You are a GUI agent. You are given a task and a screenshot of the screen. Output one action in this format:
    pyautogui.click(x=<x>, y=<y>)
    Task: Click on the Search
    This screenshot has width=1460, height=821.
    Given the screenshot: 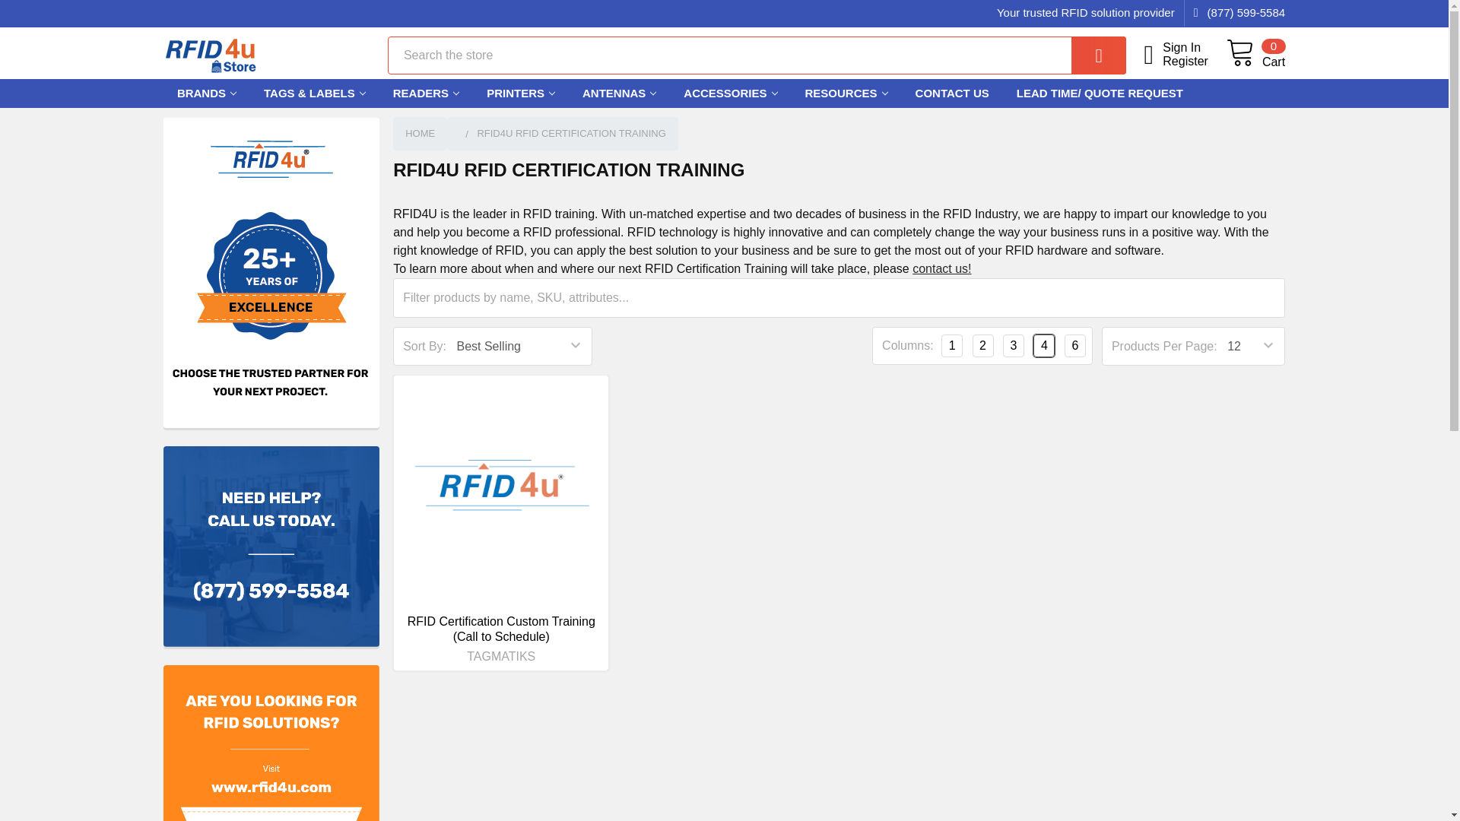 What is the action you would take?
    pyautogui.click(x=1087, y=55)
    